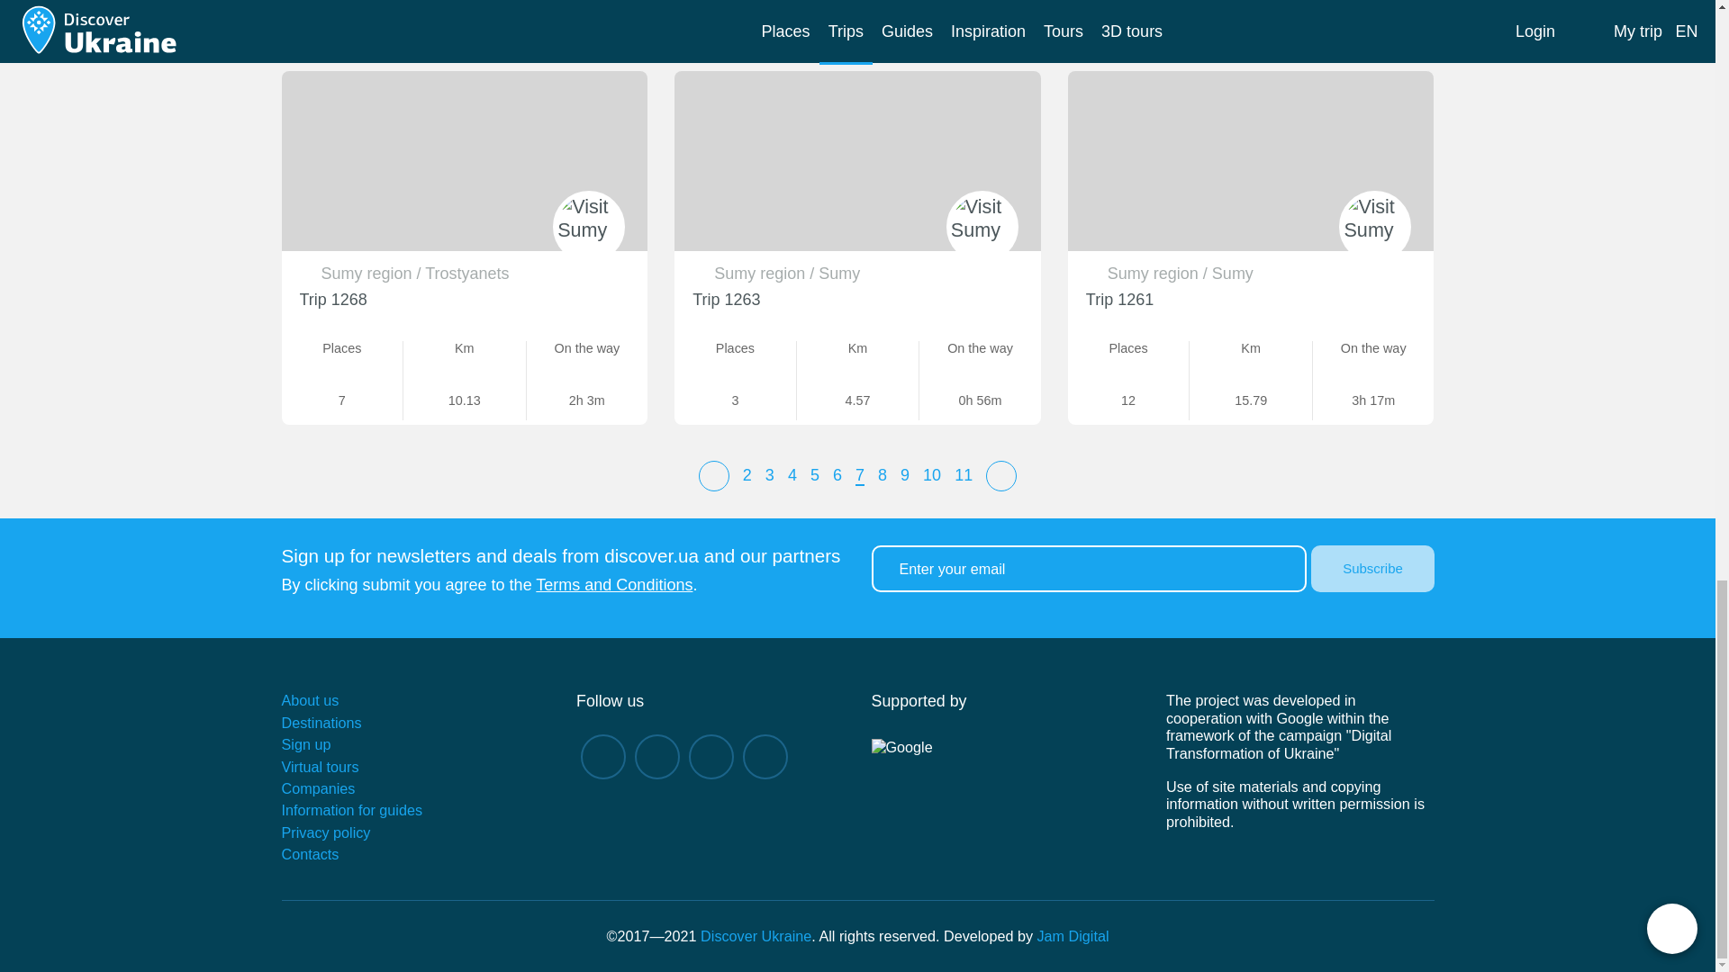  Describe the element at coordinates (1118, 299) in the screenshot. I see `Trip 1261` at that location.